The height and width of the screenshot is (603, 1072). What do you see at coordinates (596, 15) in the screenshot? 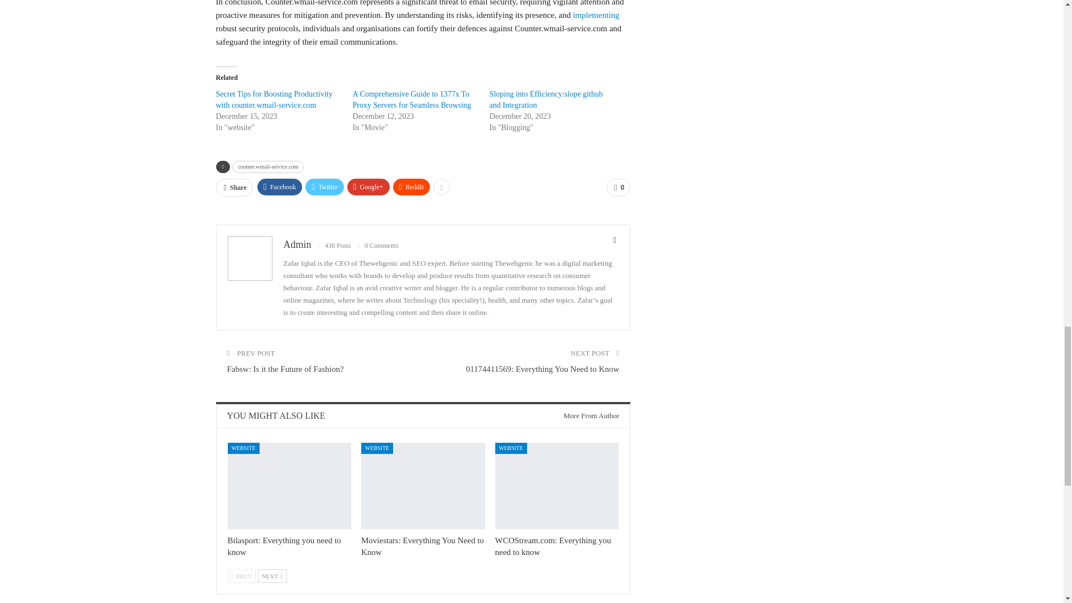
I see `implementing` at bounding box center [596, 15].